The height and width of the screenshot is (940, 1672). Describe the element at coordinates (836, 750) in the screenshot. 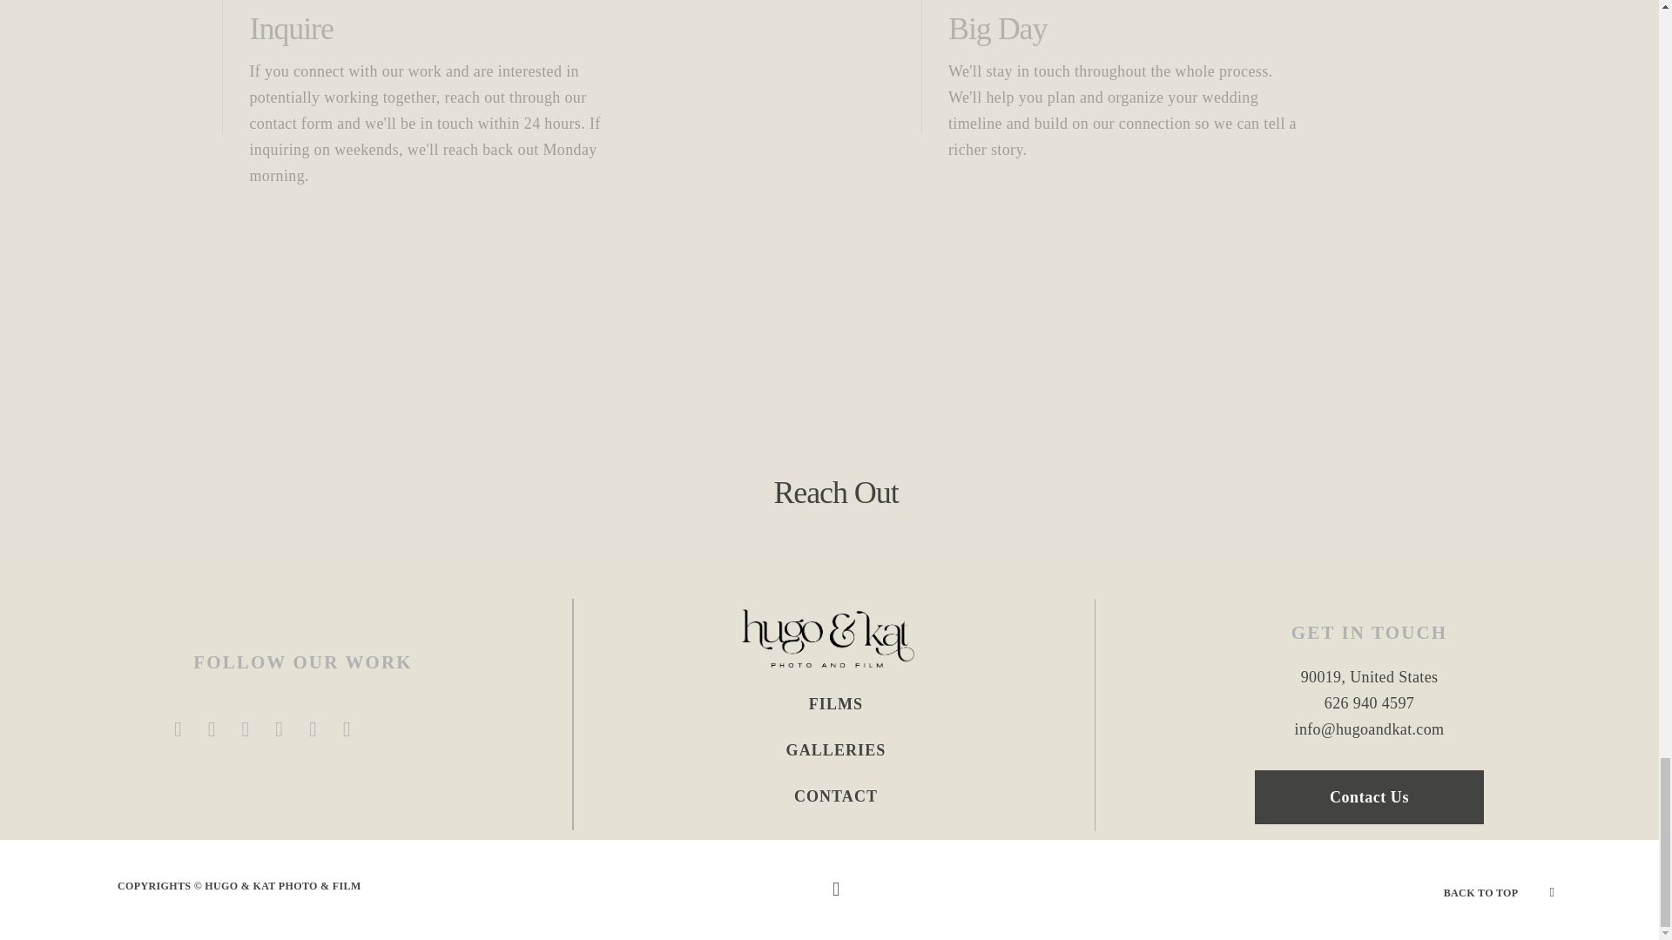

I see `GALLERIES` at that location.